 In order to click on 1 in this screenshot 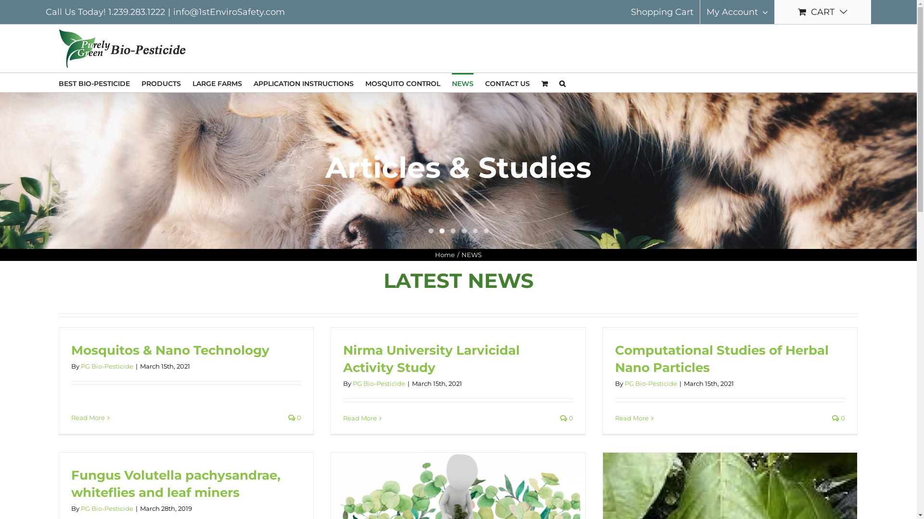, I will do `click(431, 231)`.